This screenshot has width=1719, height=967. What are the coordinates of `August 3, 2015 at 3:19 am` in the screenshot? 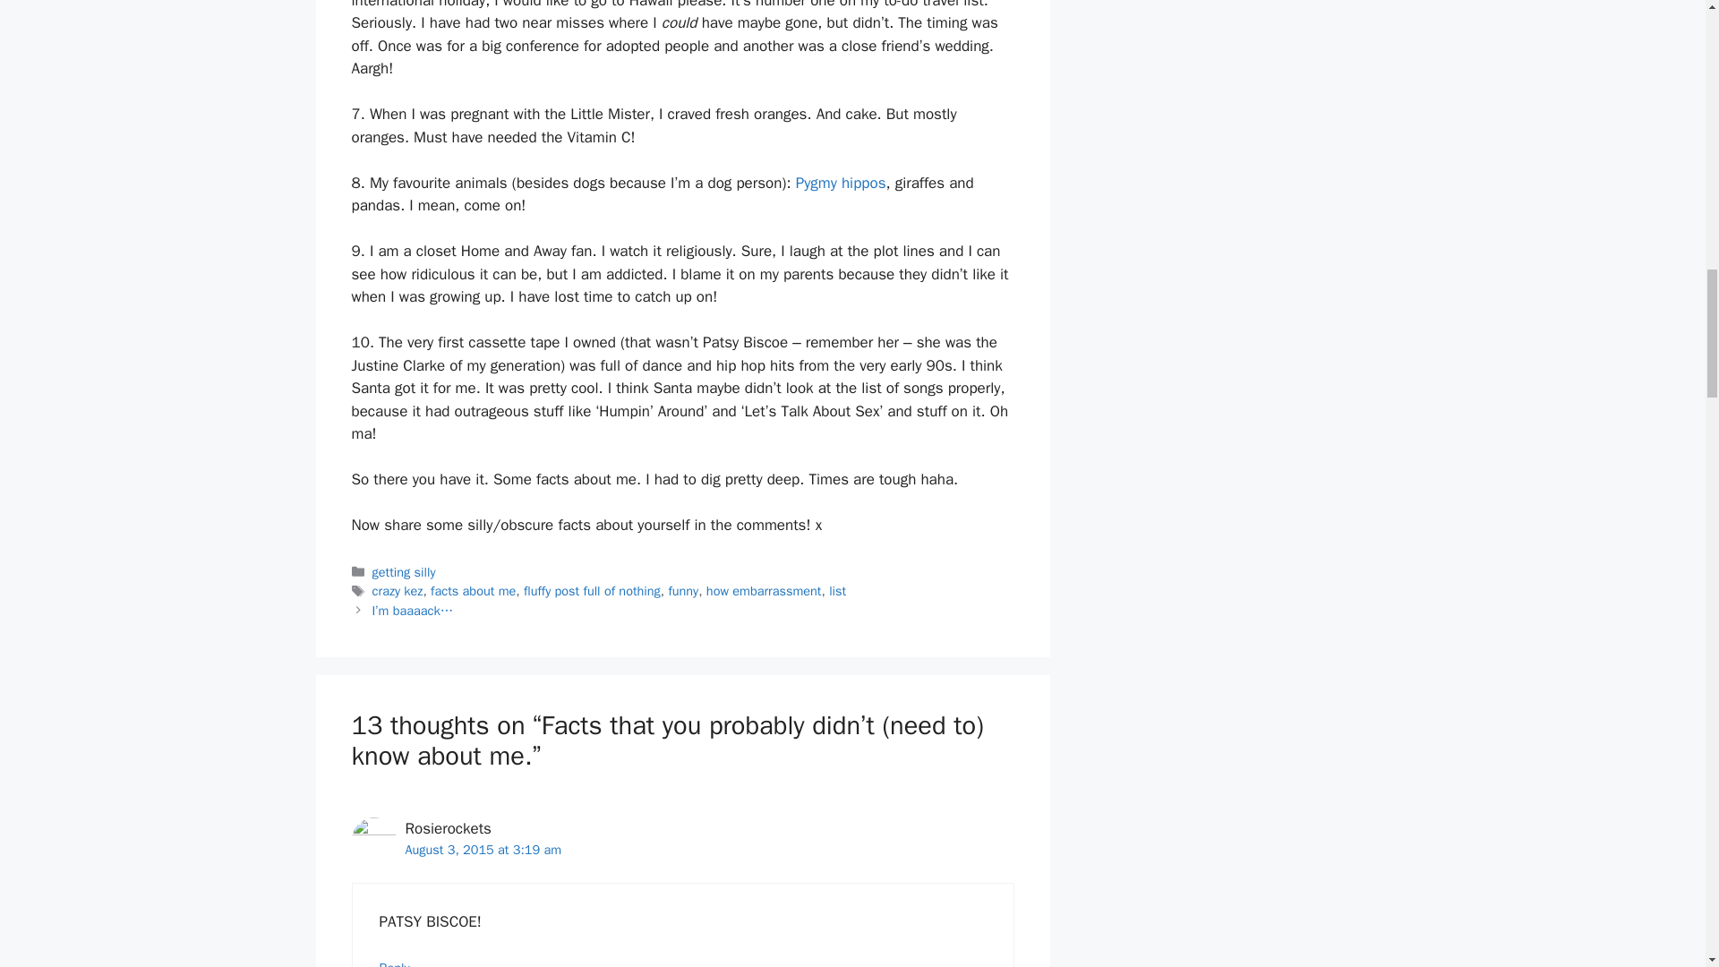 It's located at (483, 849).